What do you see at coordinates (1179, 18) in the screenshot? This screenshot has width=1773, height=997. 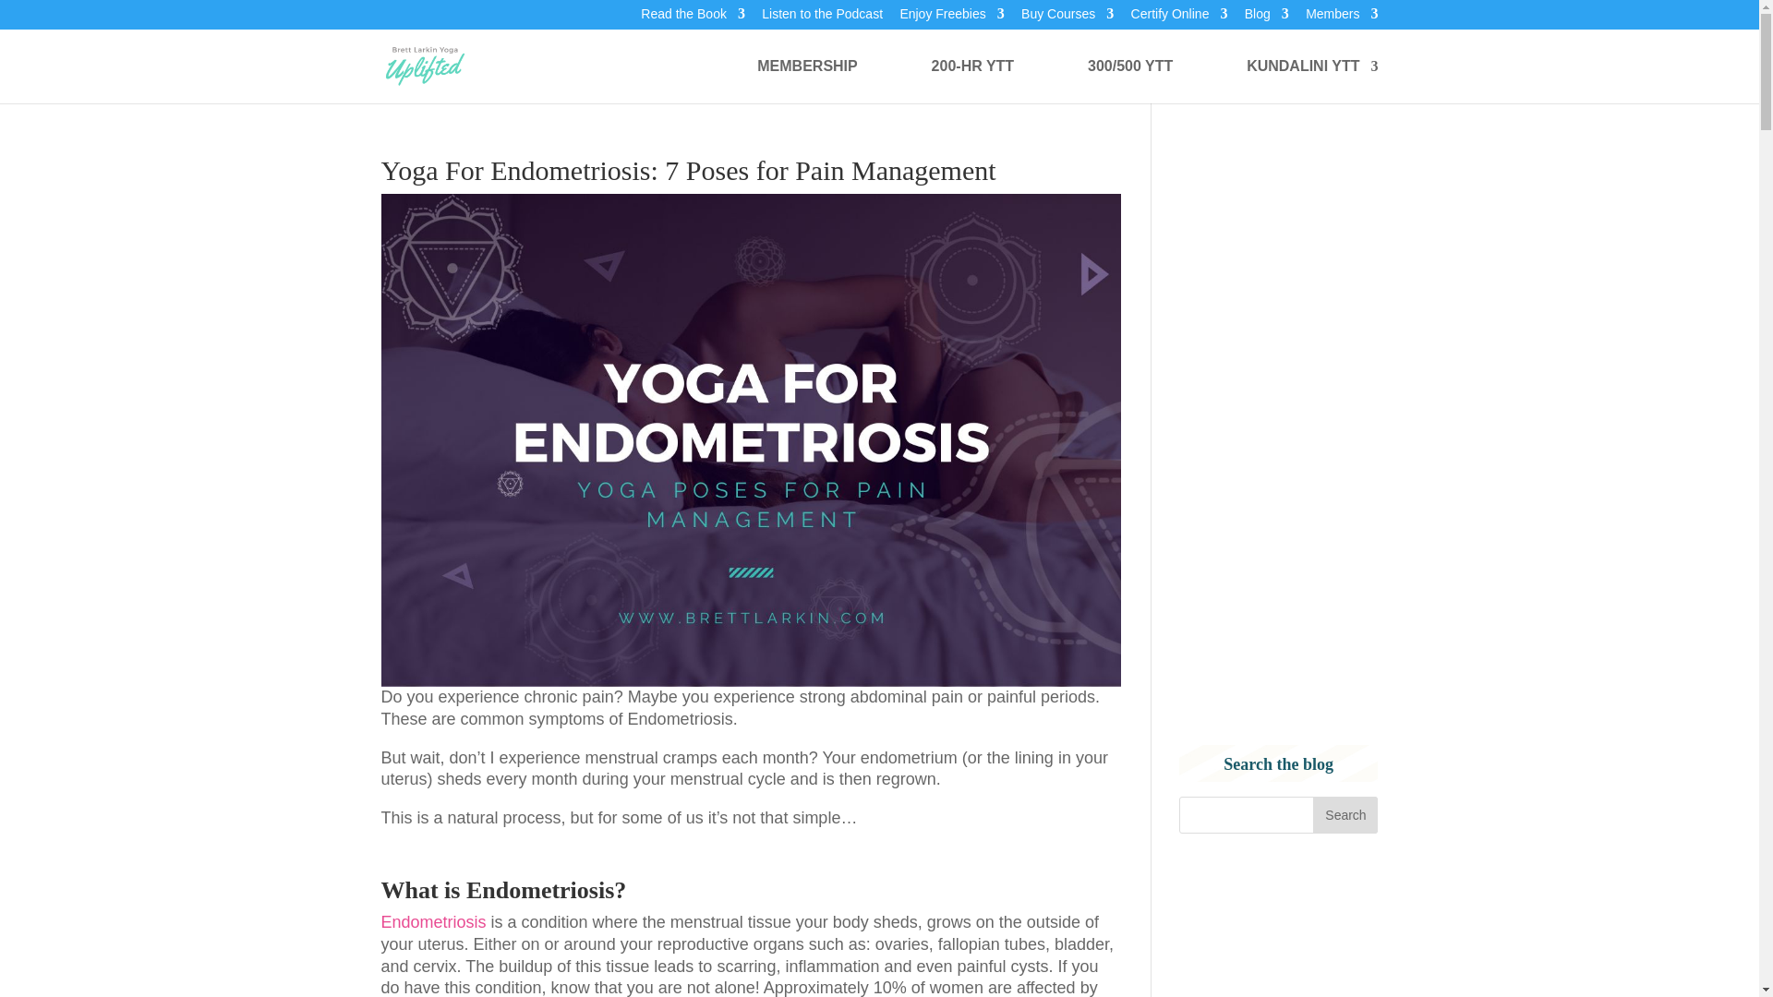 I see `Certify Online` at bounding box center [1179, 18].